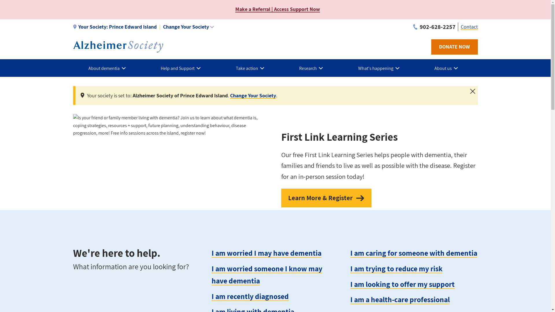 The image size is (555, 312). Describe the element at coordinates (267, 253) in the screenshot. I see `I am worried I may have dementia` at that location.